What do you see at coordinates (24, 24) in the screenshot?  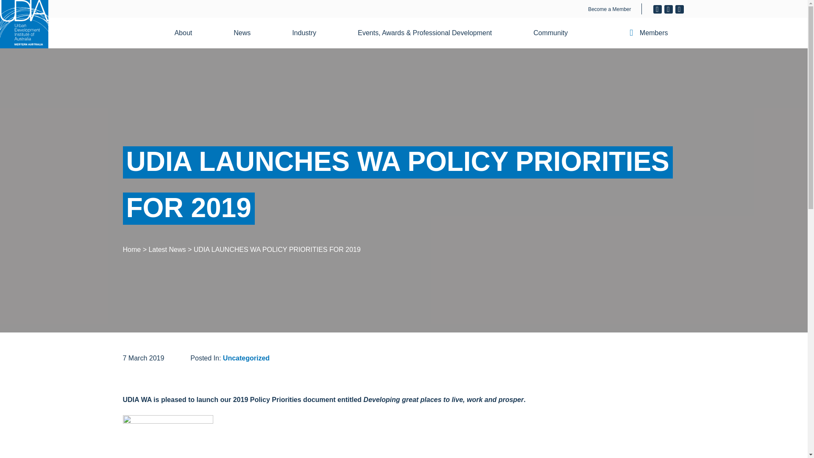 I see `Logo` at bounding box center [24, 24].